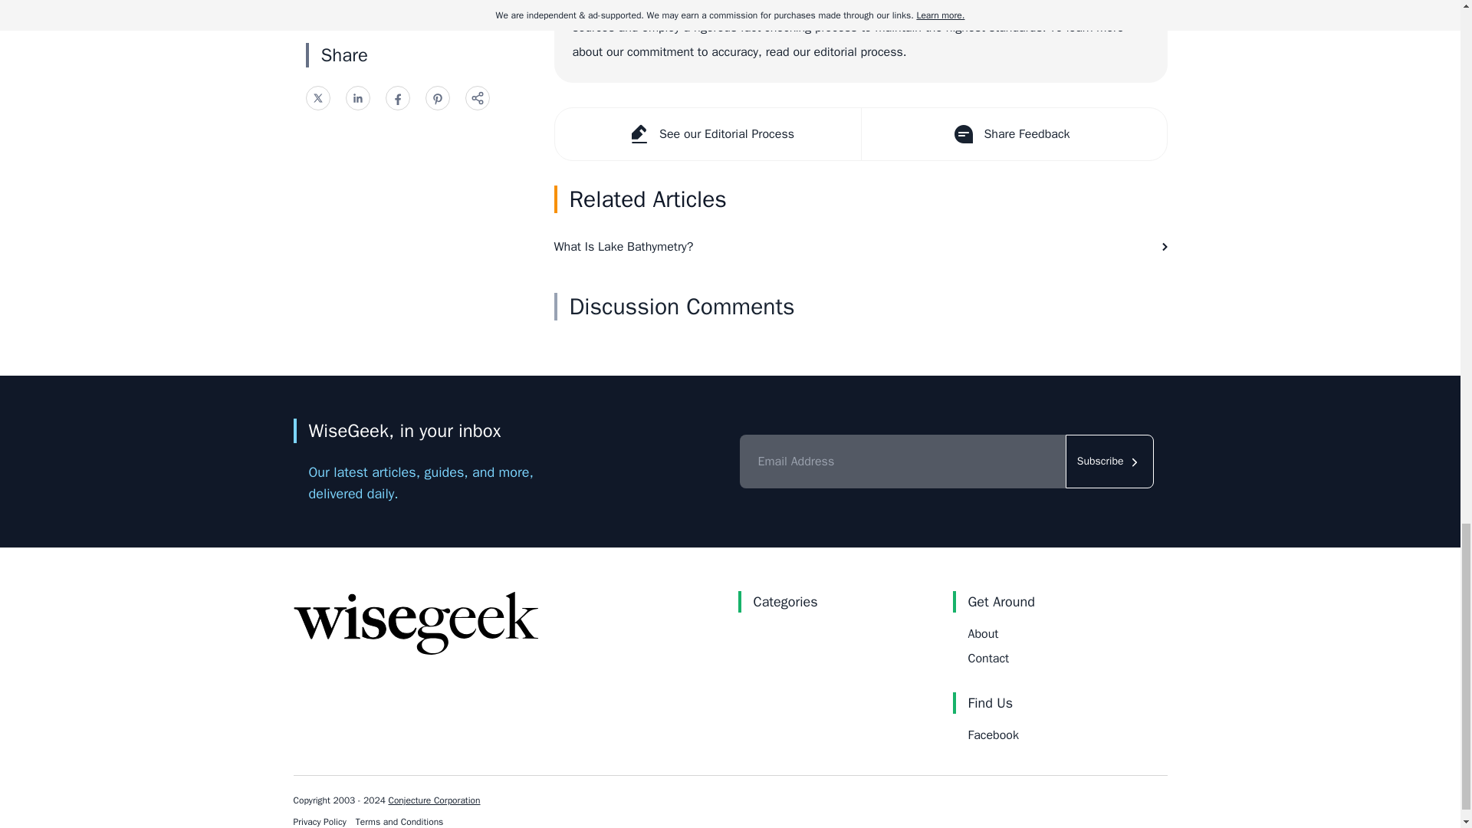  I want to click on Facebook, so click(992, 734).